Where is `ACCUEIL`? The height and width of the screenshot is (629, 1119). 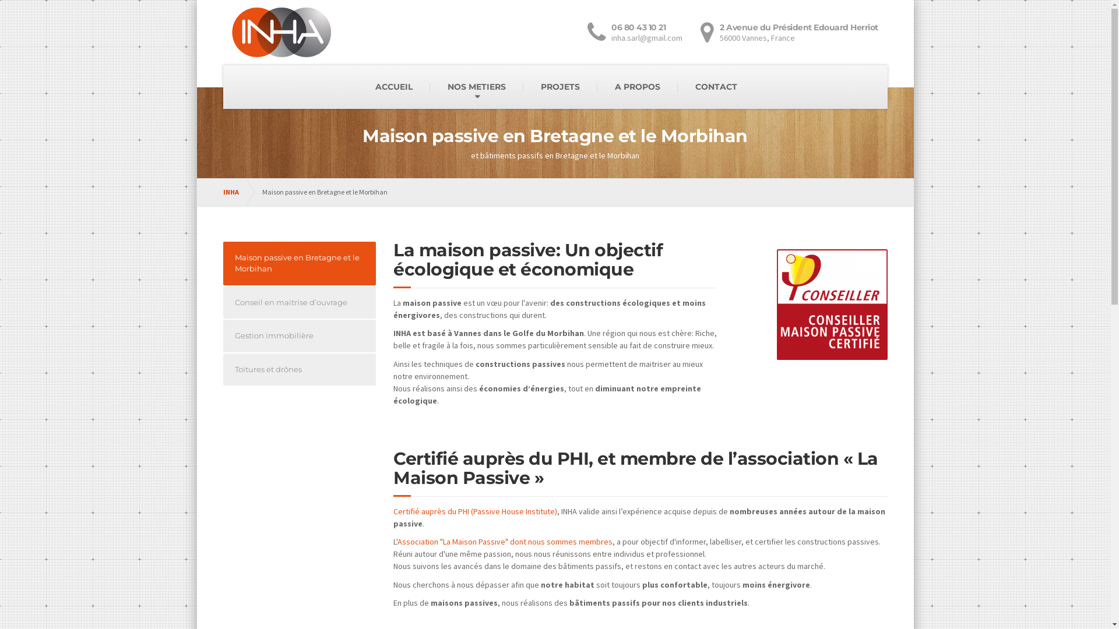 ACCUEIL is located at coordinates (394, 87).